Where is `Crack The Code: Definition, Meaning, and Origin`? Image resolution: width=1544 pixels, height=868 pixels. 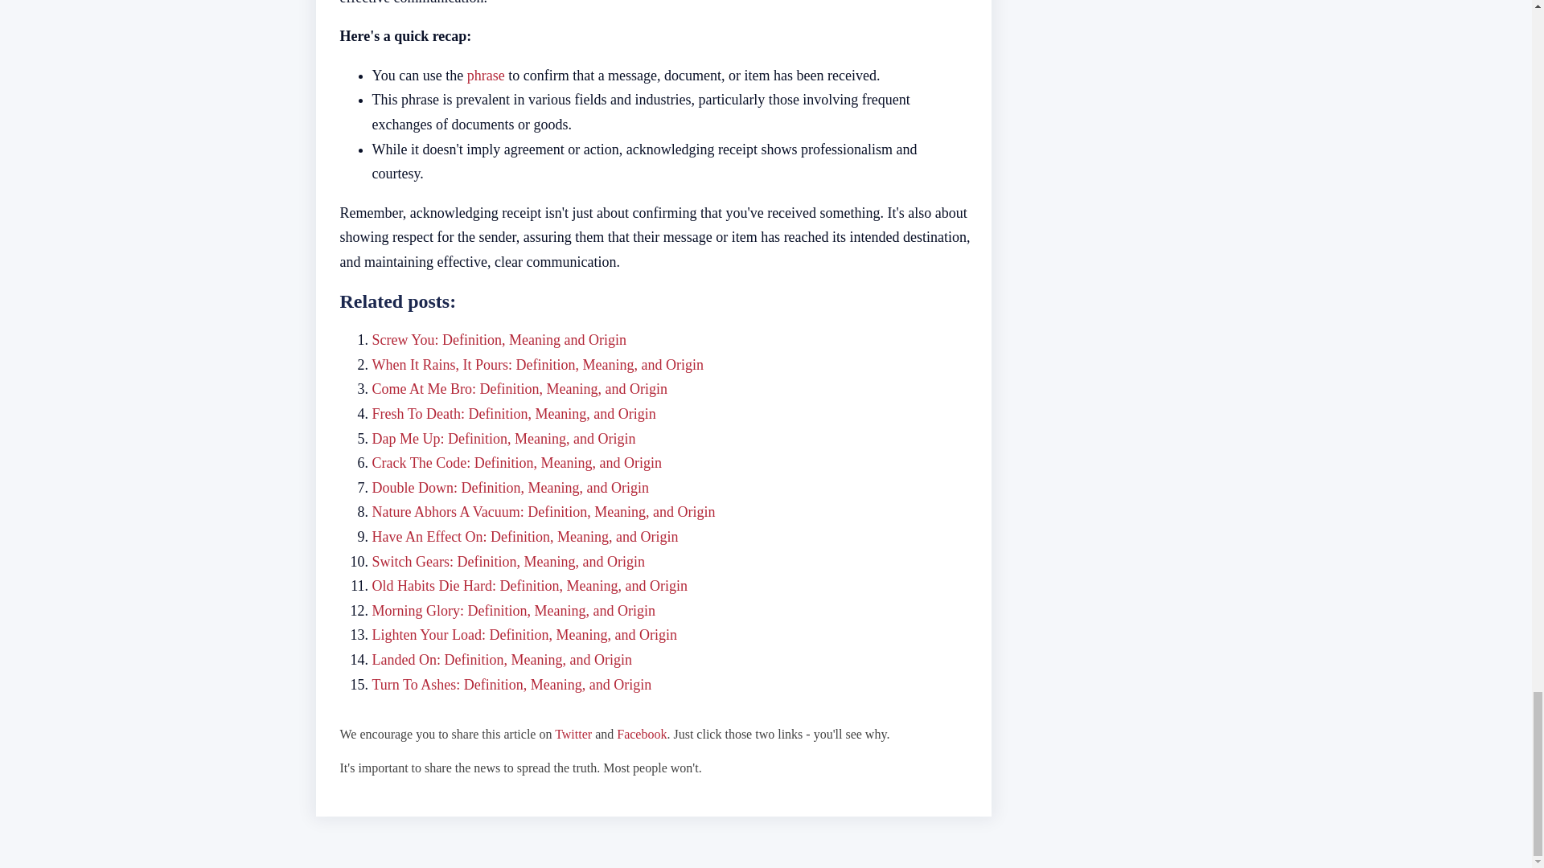
Crack The Code: Definition, Meaning, and Origin is located at coordinates (516, 463).